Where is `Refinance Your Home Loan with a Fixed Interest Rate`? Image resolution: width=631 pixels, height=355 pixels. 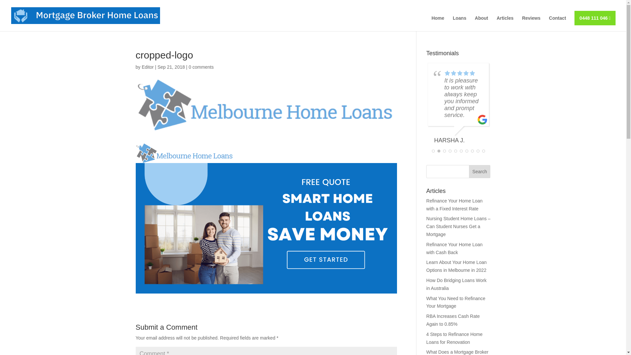 Refinance Your Home Loan with a Fixed Interest Rate is located at coordinates (454, 205).